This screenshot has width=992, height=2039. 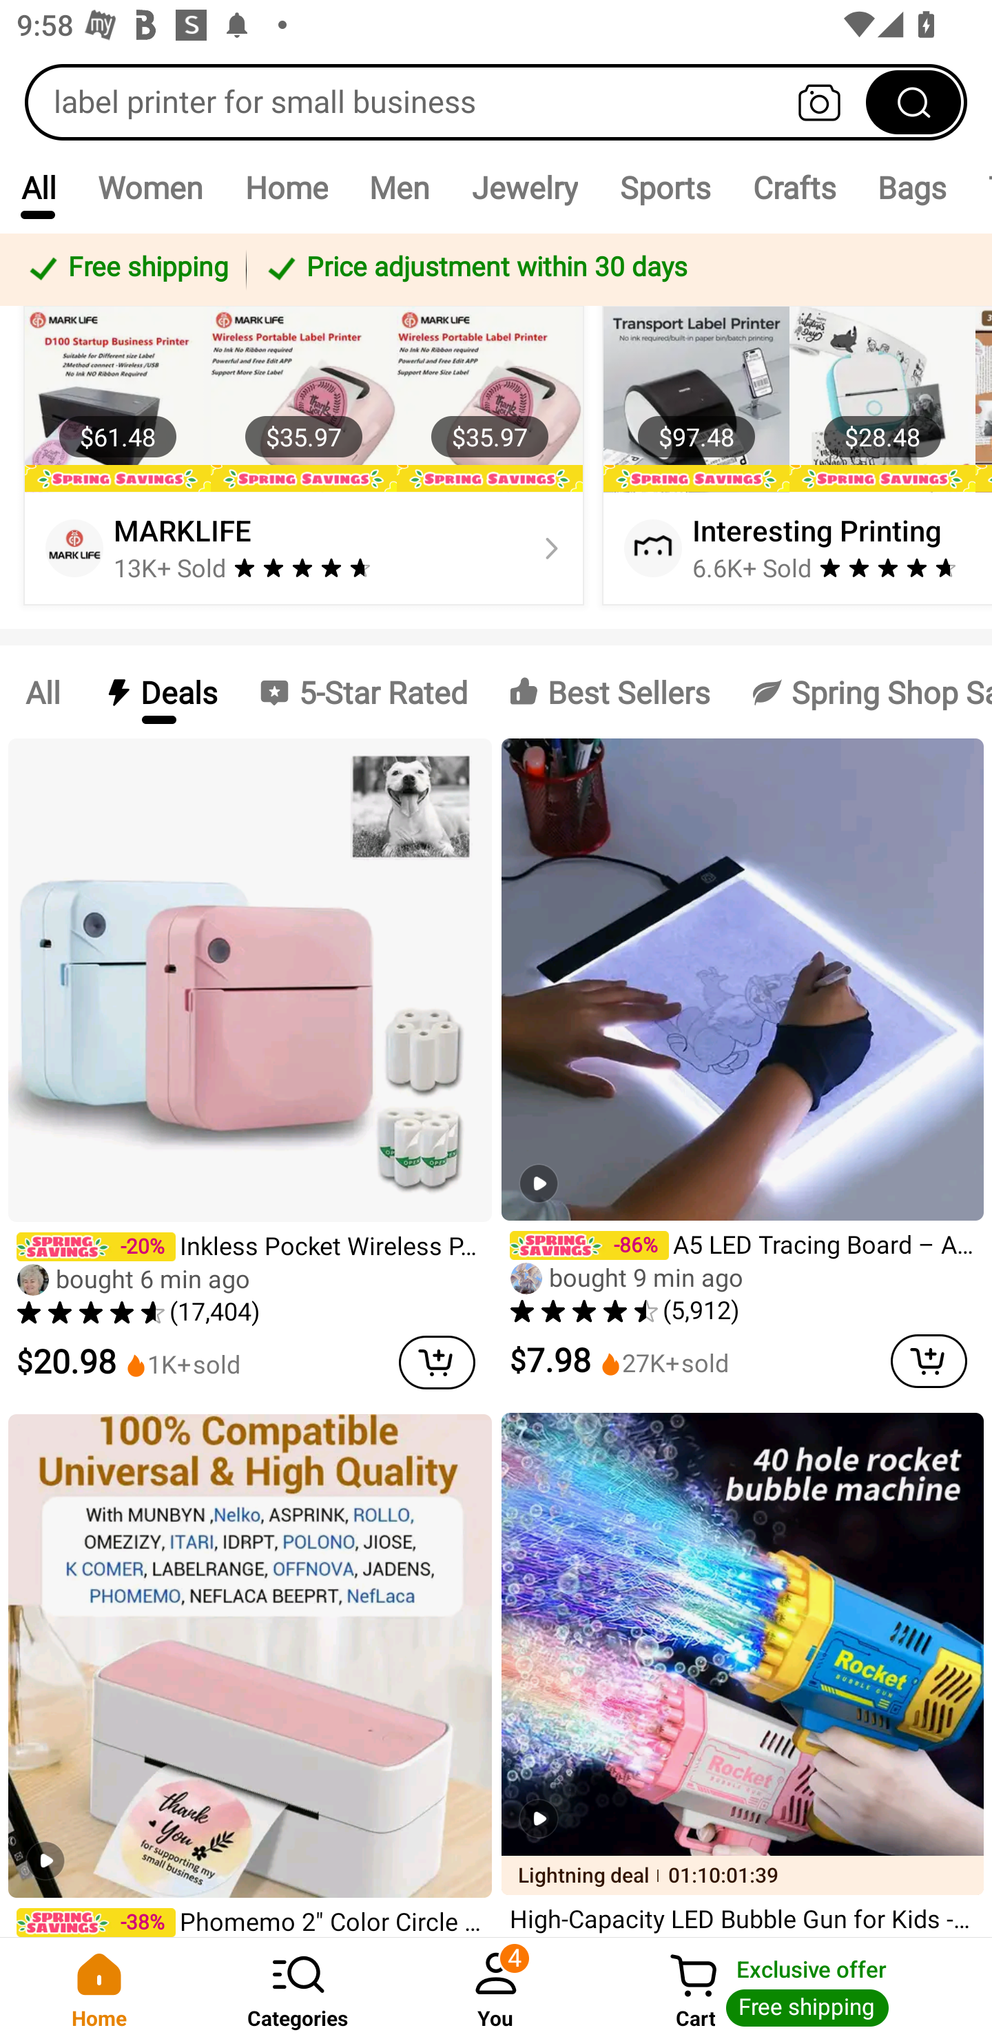 I want to click on Cart Cart Exclusive offer, so click(x=794, y=1988).